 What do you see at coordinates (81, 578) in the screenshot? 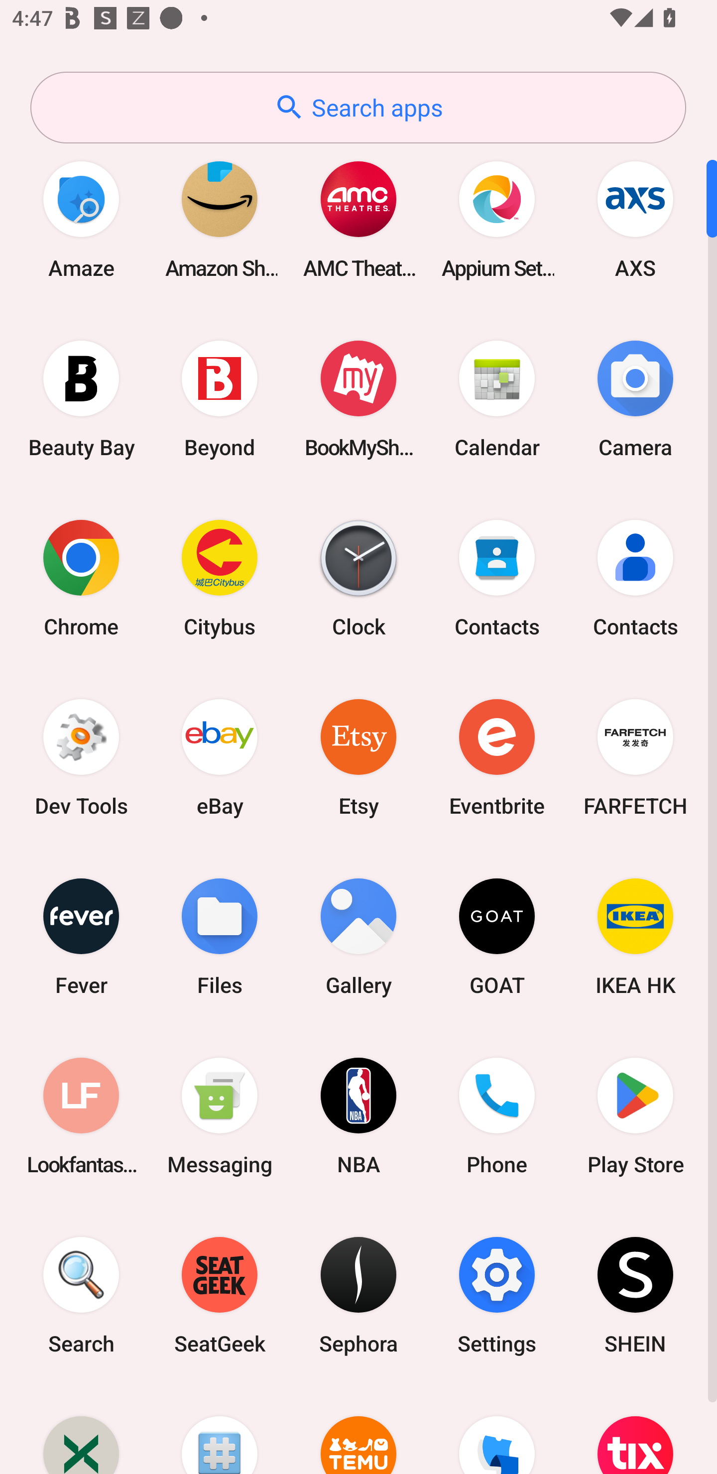
I see `Chrome` at bounding box center [81, 578].